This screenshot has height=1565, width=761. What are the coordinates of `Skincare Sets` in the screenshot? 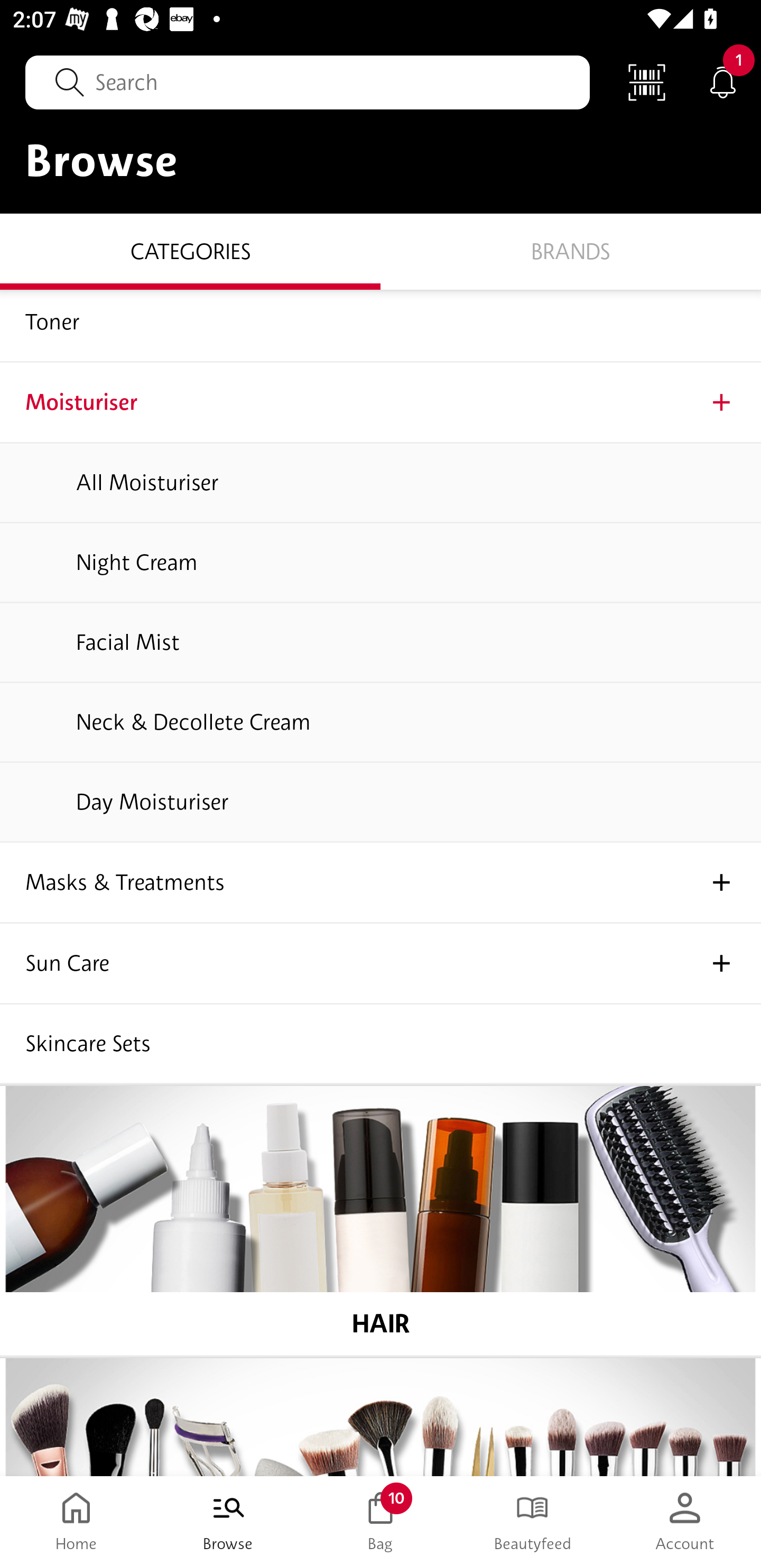 It's located at (380, 1045).